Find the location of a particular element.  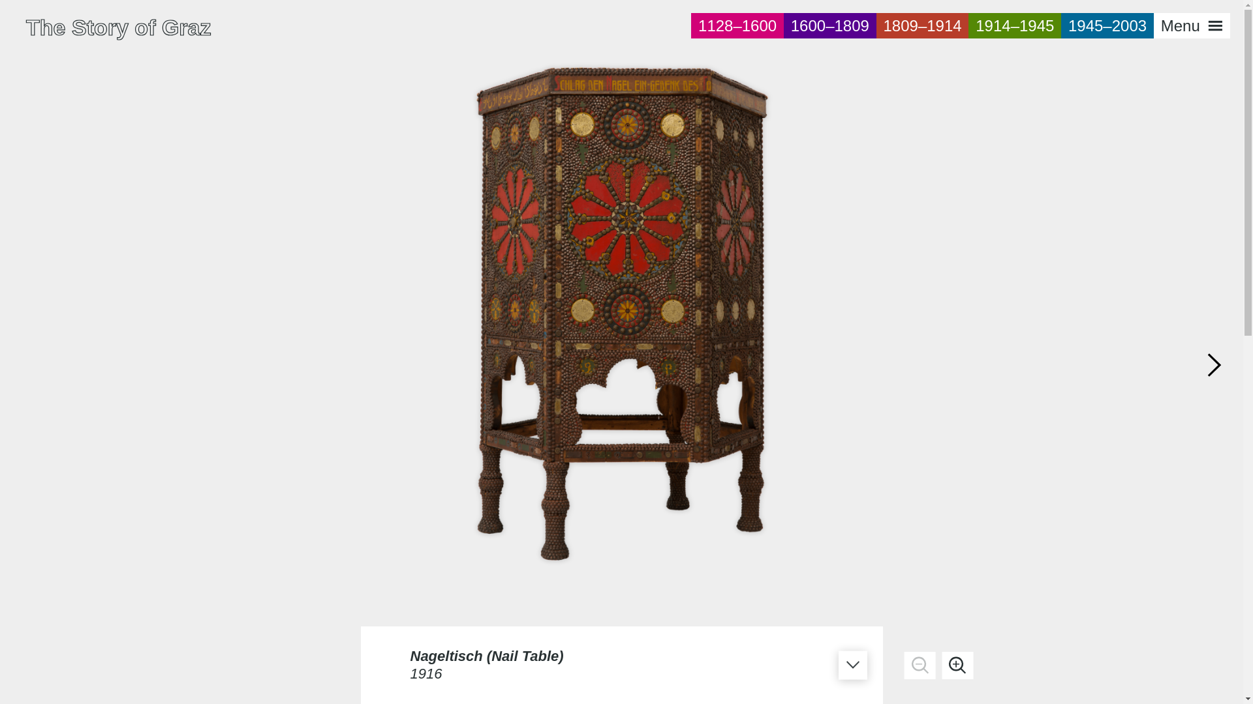

Menu is located at coordinates (1192, 26).